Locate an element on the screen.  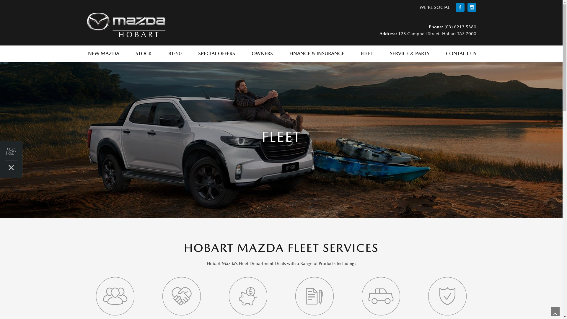
CONTACT US is located at coordinates (460, 54).